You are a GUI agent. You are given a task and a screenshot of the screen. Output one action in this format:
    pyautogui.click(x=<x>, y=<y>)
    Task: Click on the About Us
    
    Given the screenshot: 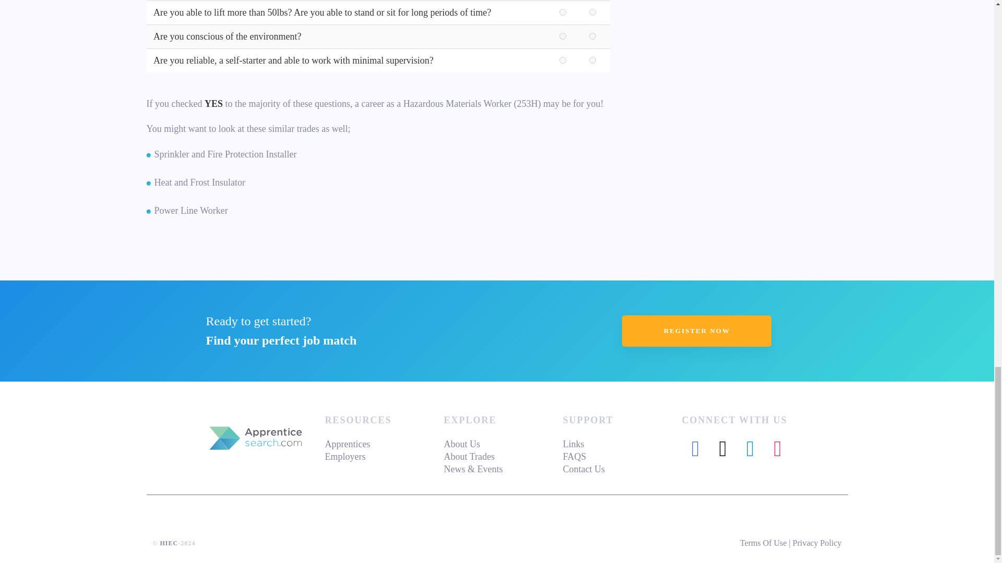 What is the action you would take?
    pyautogui.click(x=461, y=444)
    